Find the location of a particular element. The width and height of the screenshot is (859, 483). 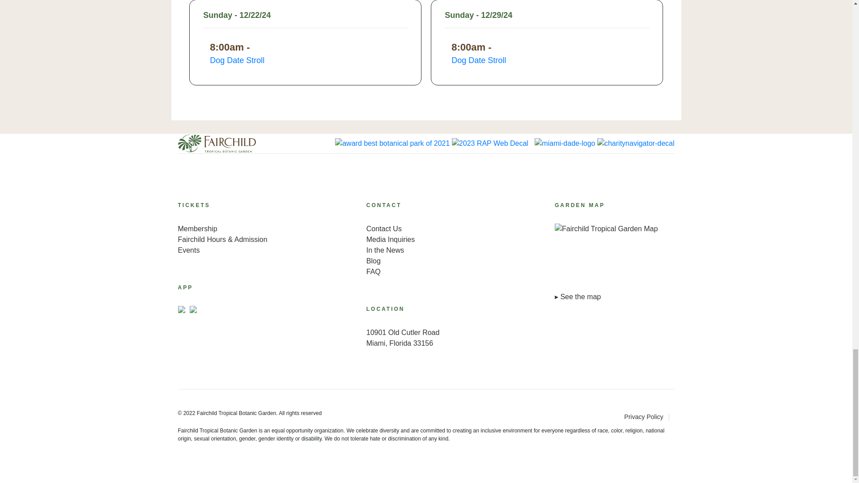

Fairchild Tropical Garden - Map is located at coordinates (615, 263).